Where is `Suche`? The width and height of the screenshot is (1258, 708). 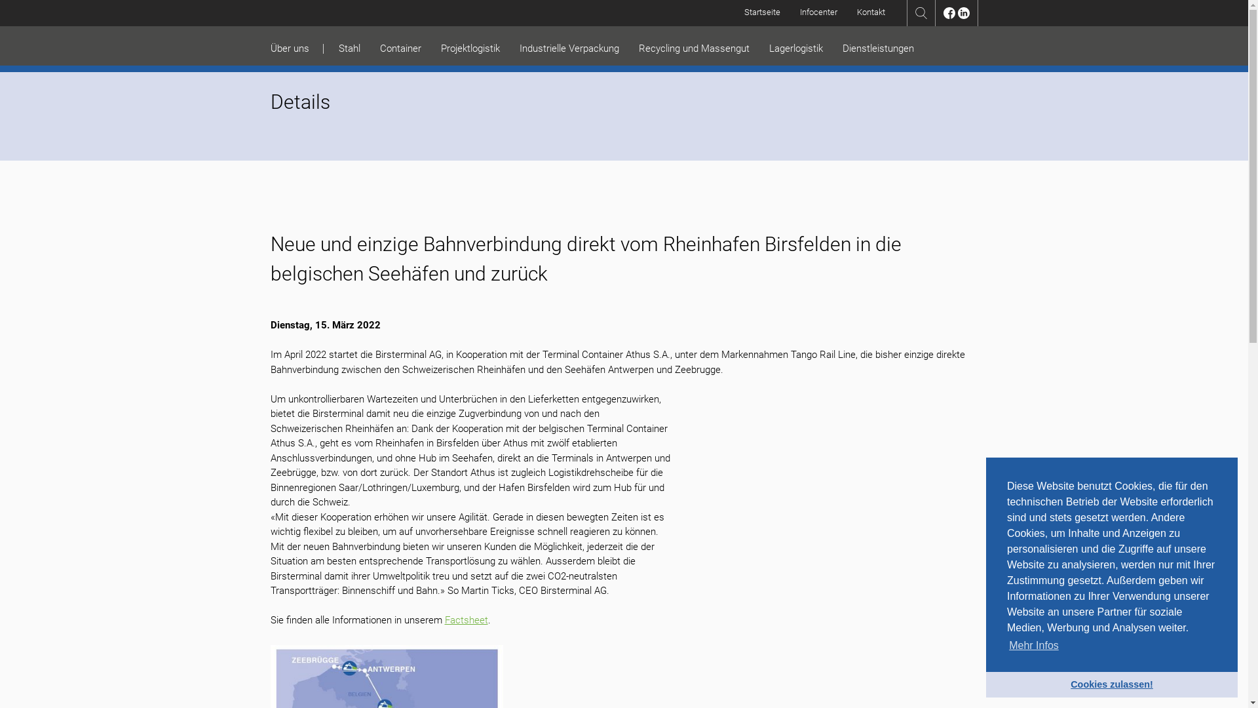 Suche is located at coordinates (921, 23).